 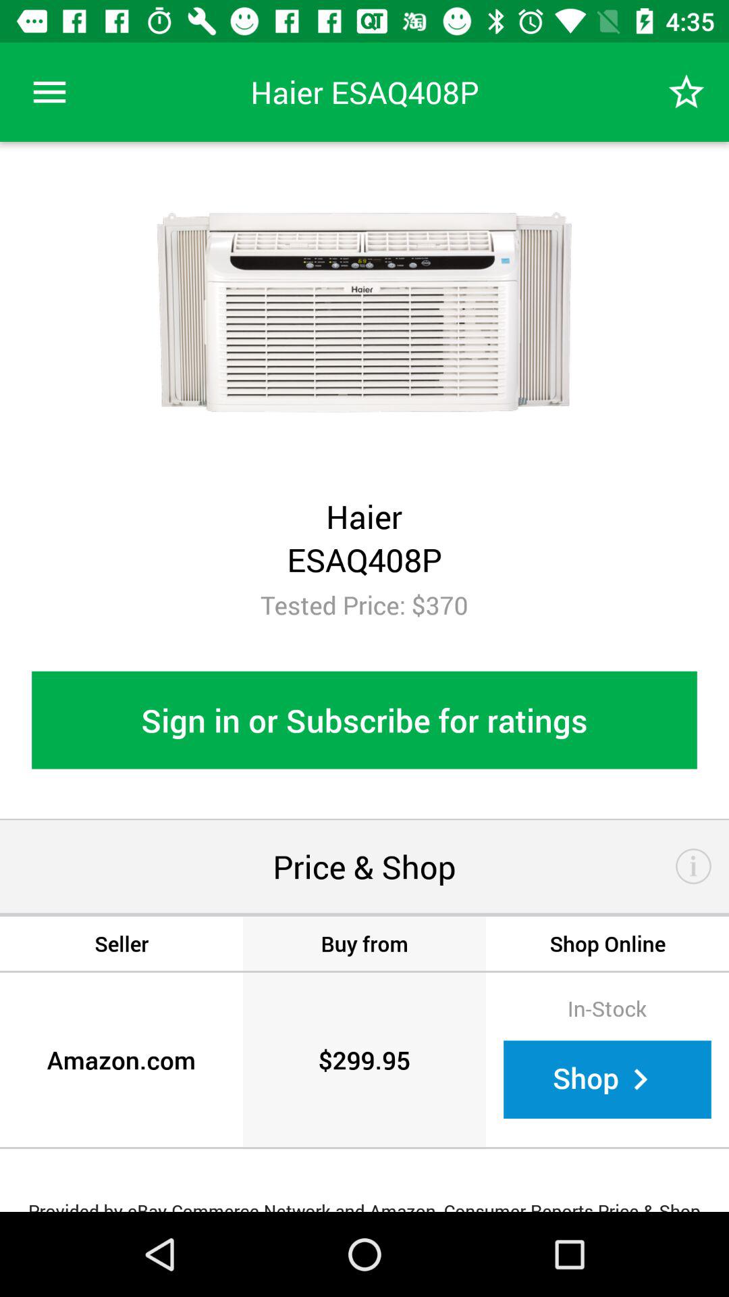 What do you see at coordinates (364, 720) in the screenshot?
I see `tap sign in or` at bounding box center [364, 720].